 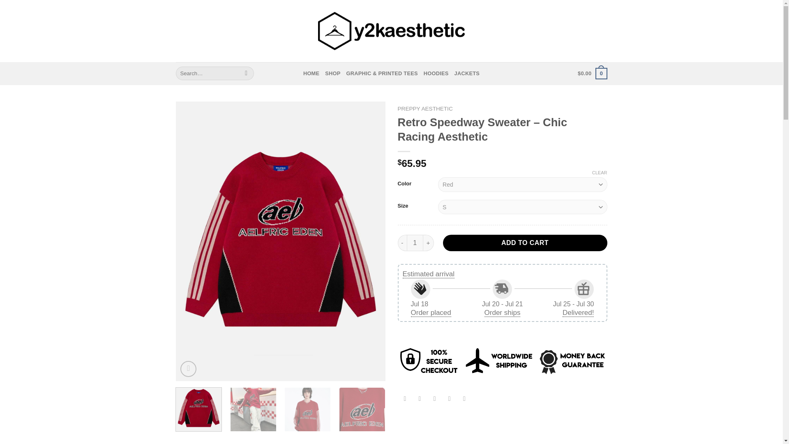 I want to click on -, so click(x=402, y=243).